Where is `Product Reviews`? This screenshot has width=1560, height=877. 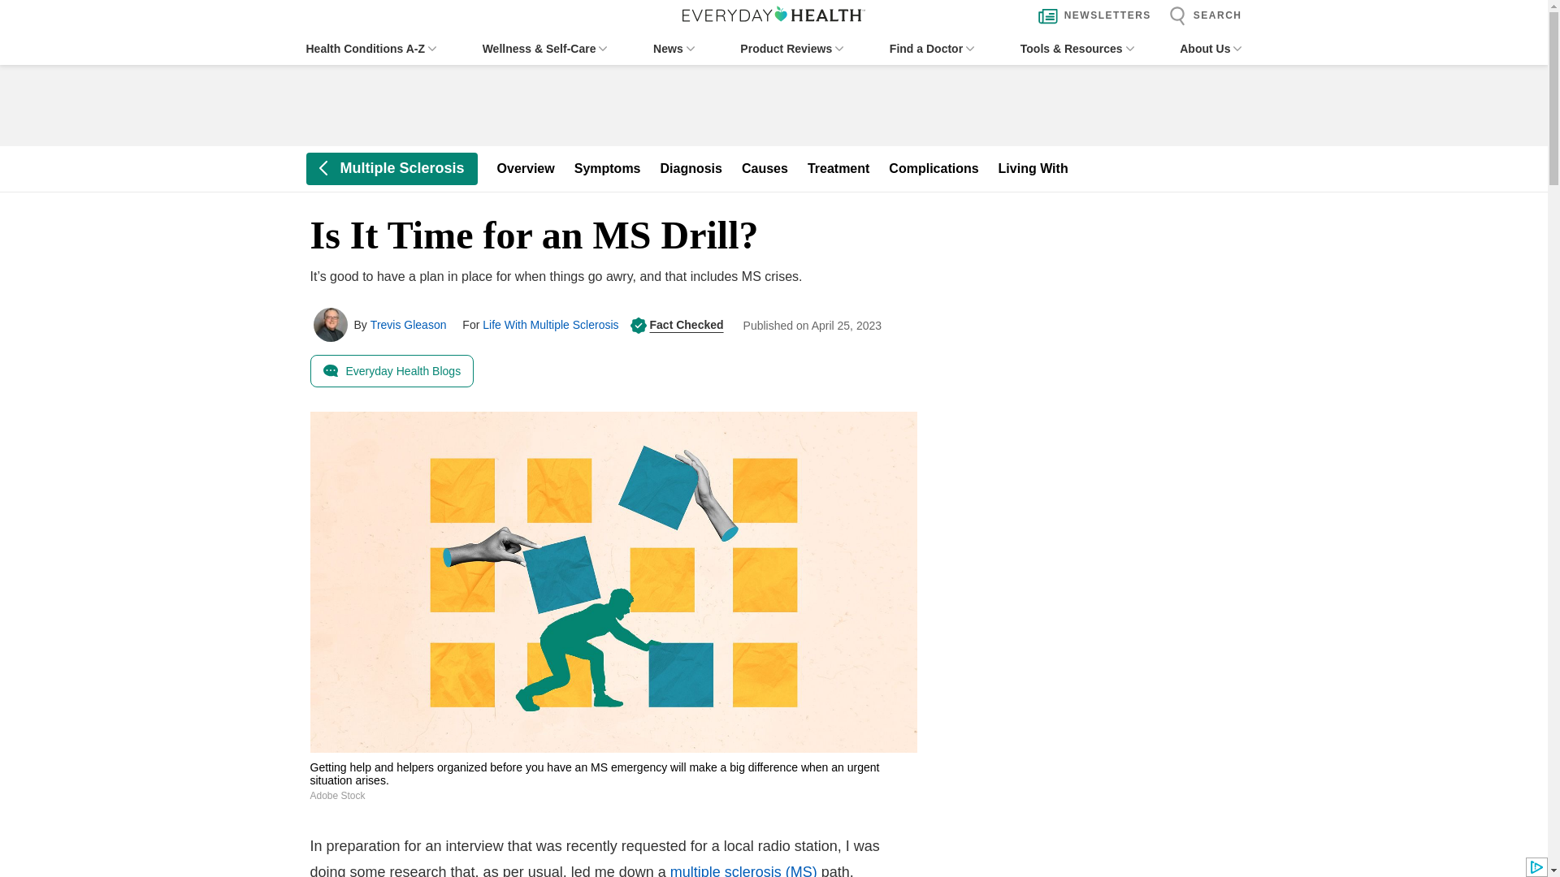
Product Reviews is located at coordinates (791, 49).